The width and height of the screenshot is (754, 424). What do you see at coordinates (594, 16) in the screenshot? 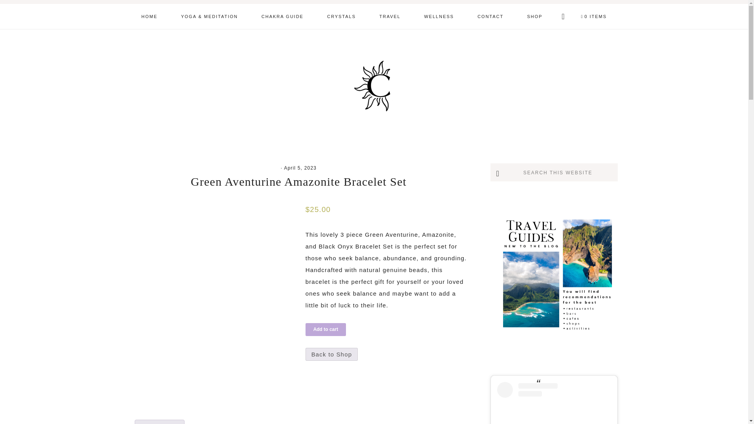
I see `Start shopping` at bounding box center [594, 16].